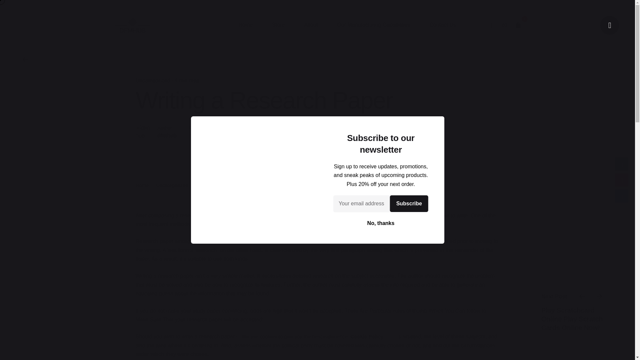 The height and width of the screenshot is (360, 640). What do you see at coordinates (518, 25) in the screenshot?
I see `0` at bounding box center [518, 25].